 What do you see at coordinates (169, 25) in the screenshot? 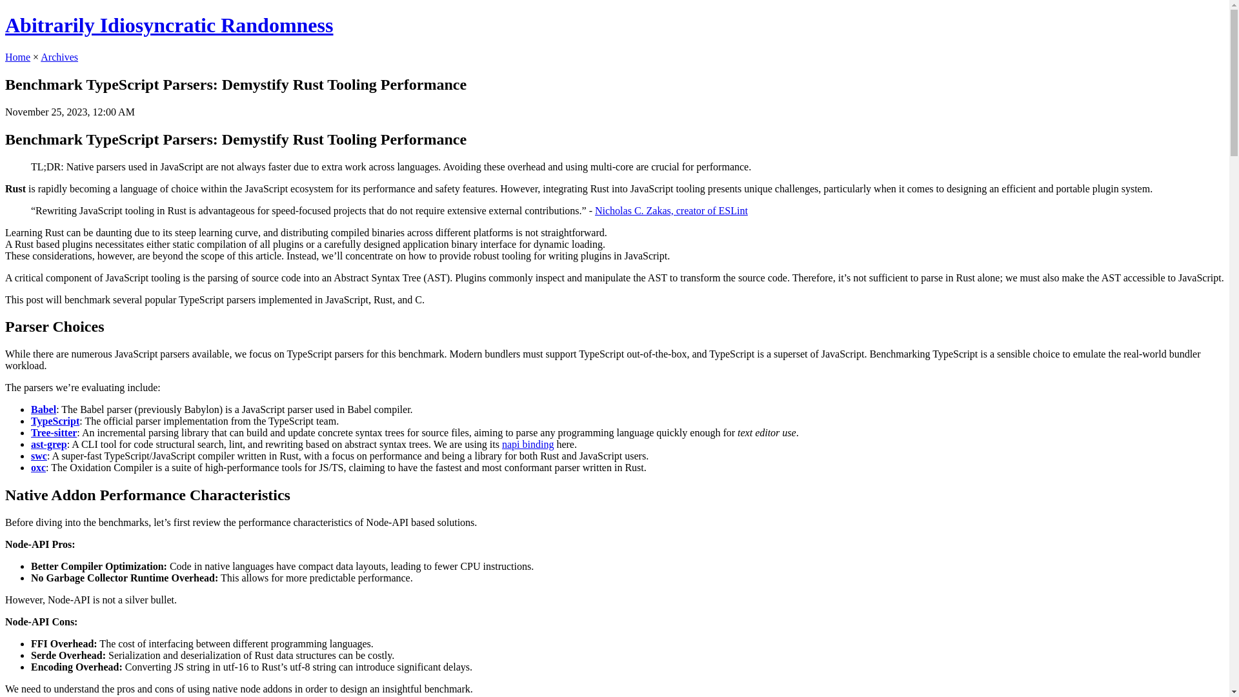
I see `Abitrarily Idiosyncratic Randomness` at bounding box center [169, 25].